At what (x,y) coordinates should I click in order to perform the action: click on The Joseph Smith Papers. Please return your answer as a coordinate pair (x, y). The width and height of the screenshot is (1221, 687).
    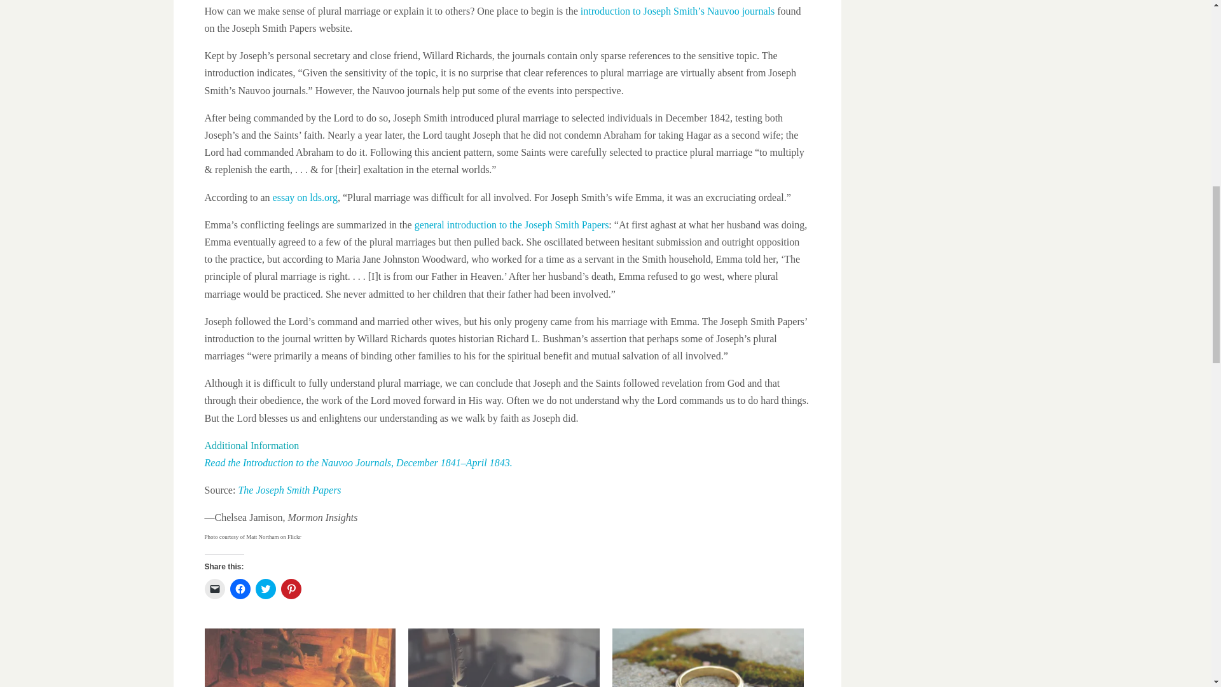
    Looking at the image, I should click on (289, 490).